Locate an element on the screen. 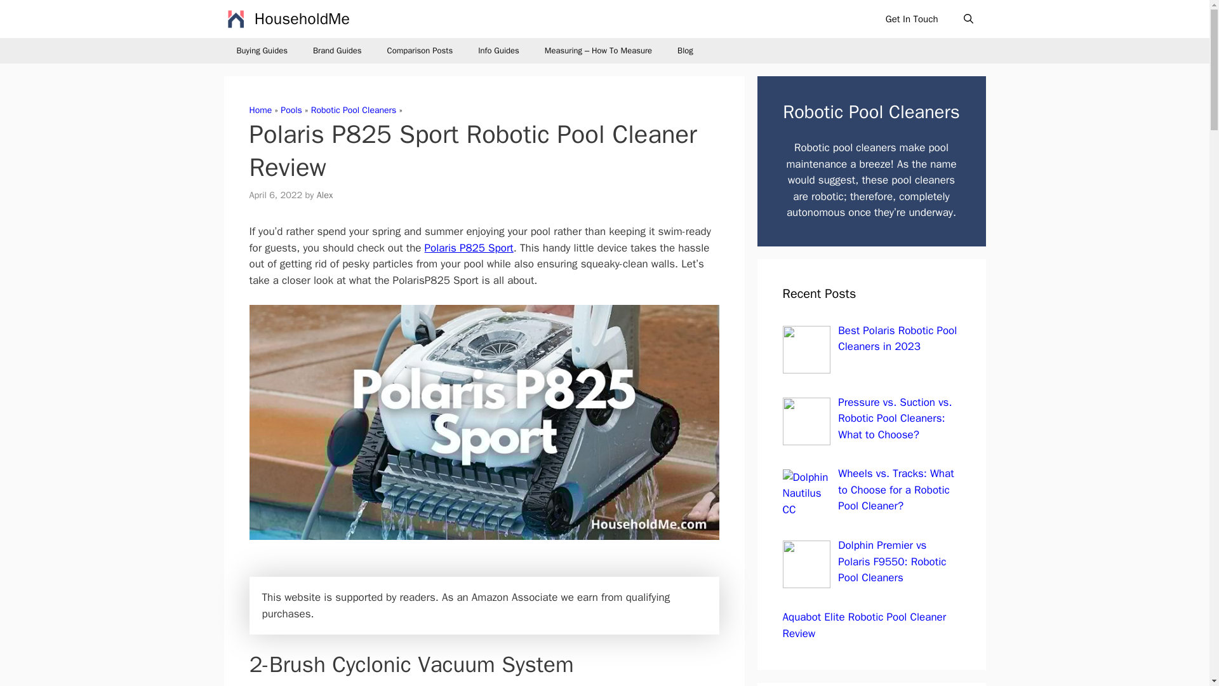 Image resolution: width=1219 pixels, height=686 pixels. Polaris P825 Sport is located at coordinates (469, 248).